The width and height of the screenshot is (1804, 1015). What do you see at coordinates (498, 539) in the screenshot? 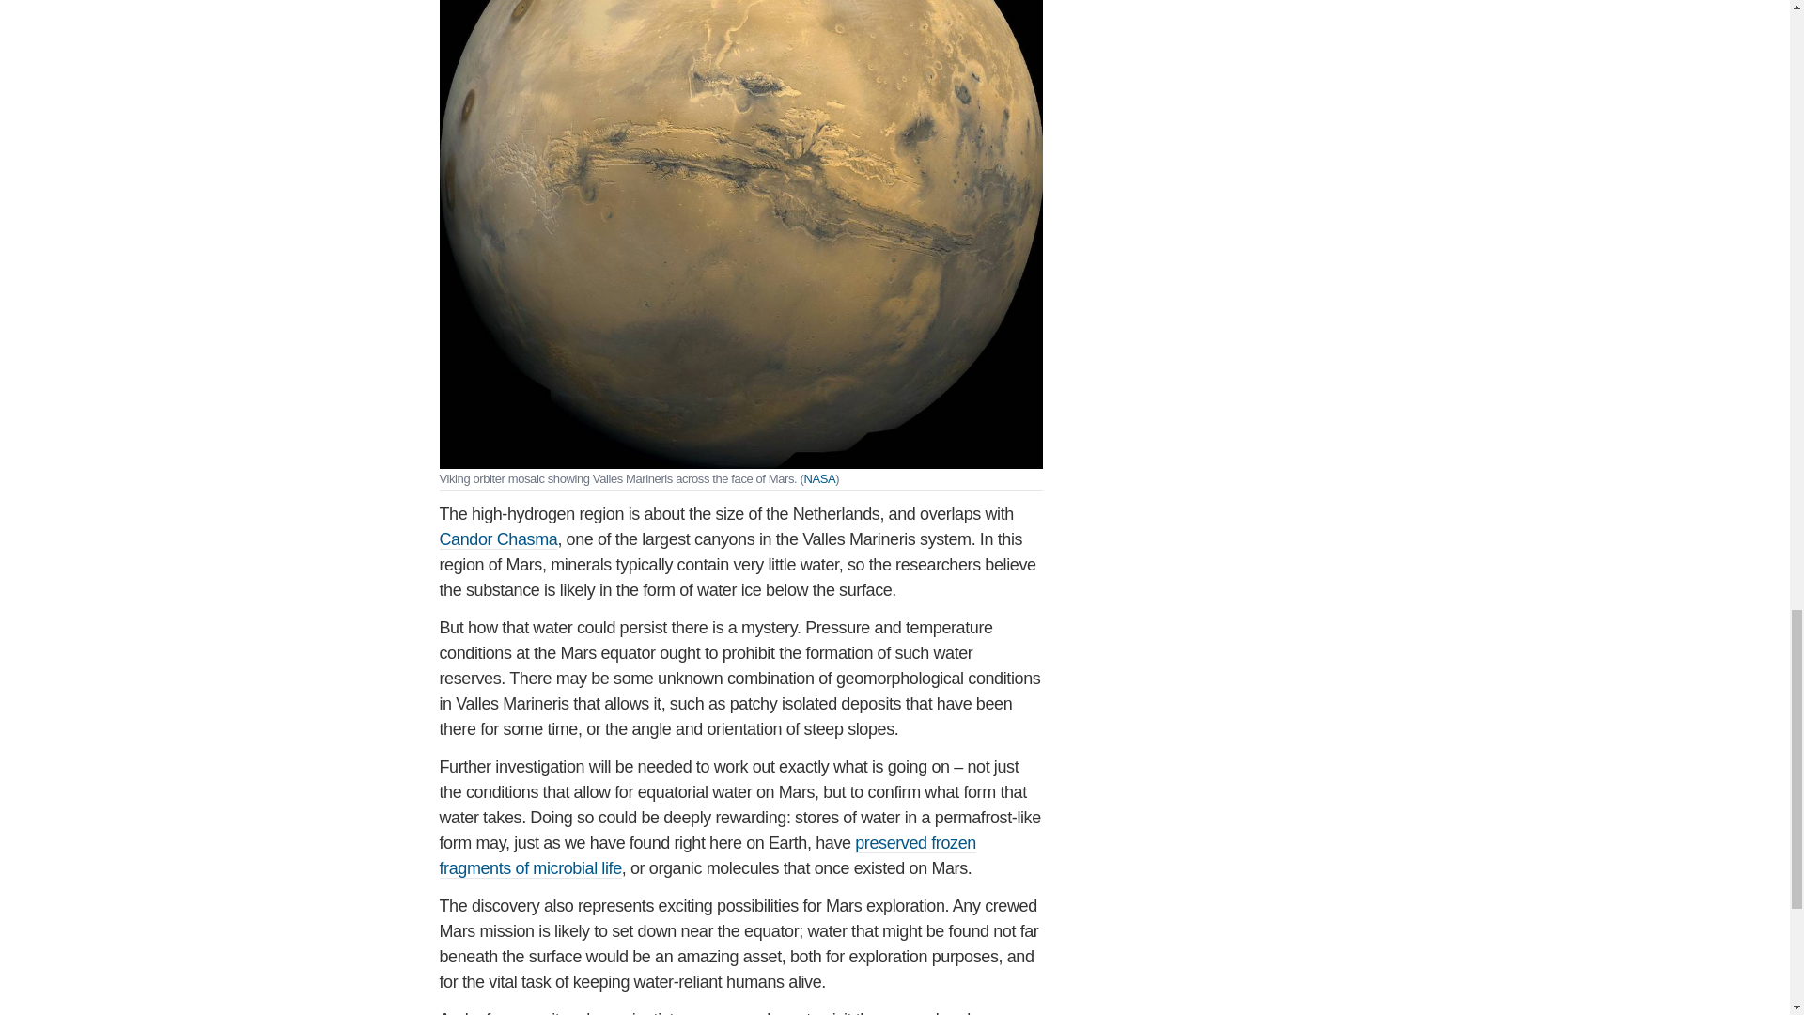
I see `Candor Chasma` at bounding box center [498, 539].